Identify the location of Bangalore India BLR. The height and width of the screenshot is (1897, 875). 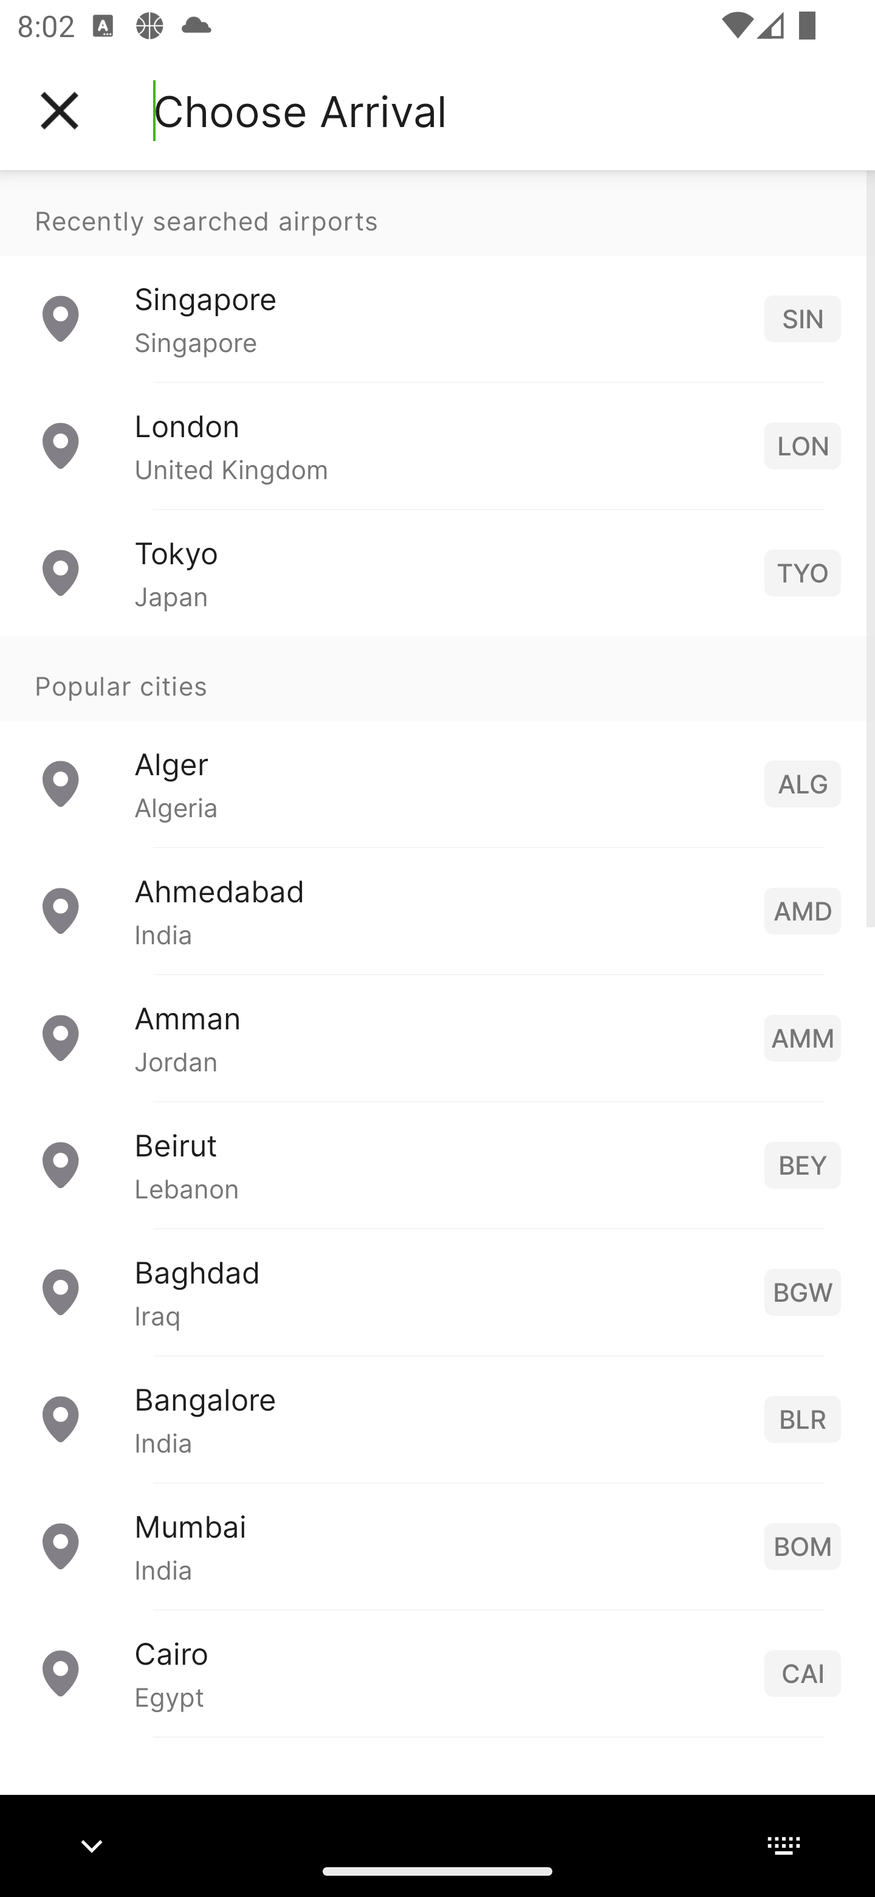
(437, 1418).